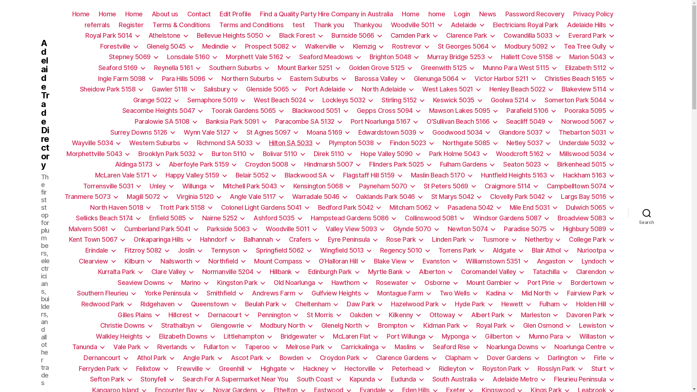 The height and width of the screenshot is (392, 697). I want to click on Clovelly Park 5042, so click(521, 197).